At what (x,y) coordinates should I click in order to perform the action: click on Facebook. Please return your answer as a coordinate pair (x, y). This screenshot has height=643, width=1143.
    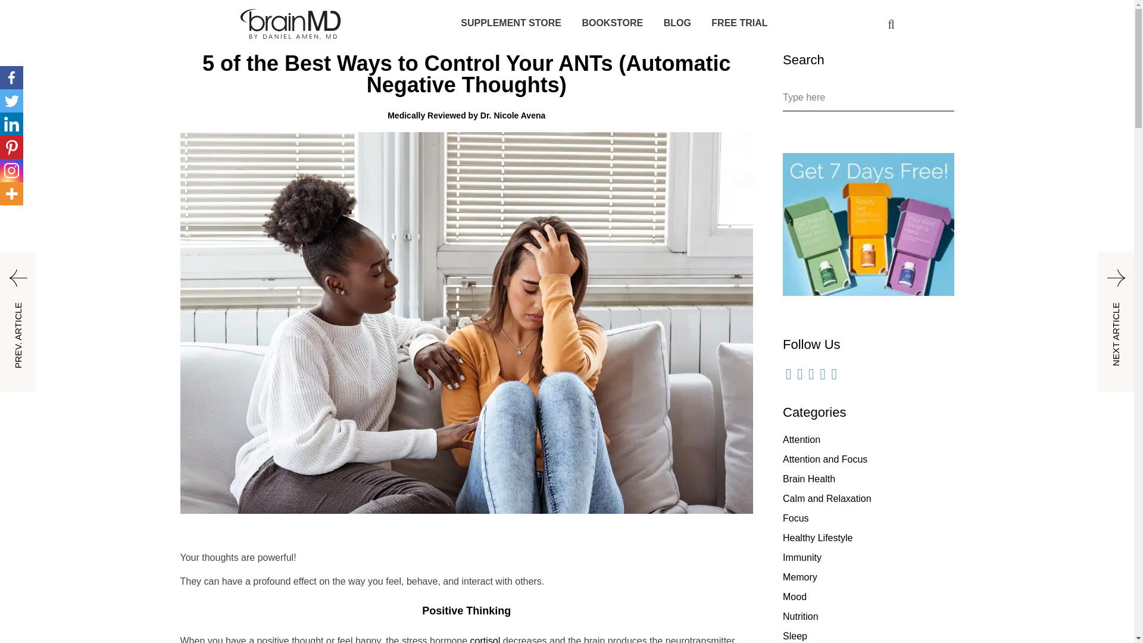
    Looking at the image, I should click on (11, 77).